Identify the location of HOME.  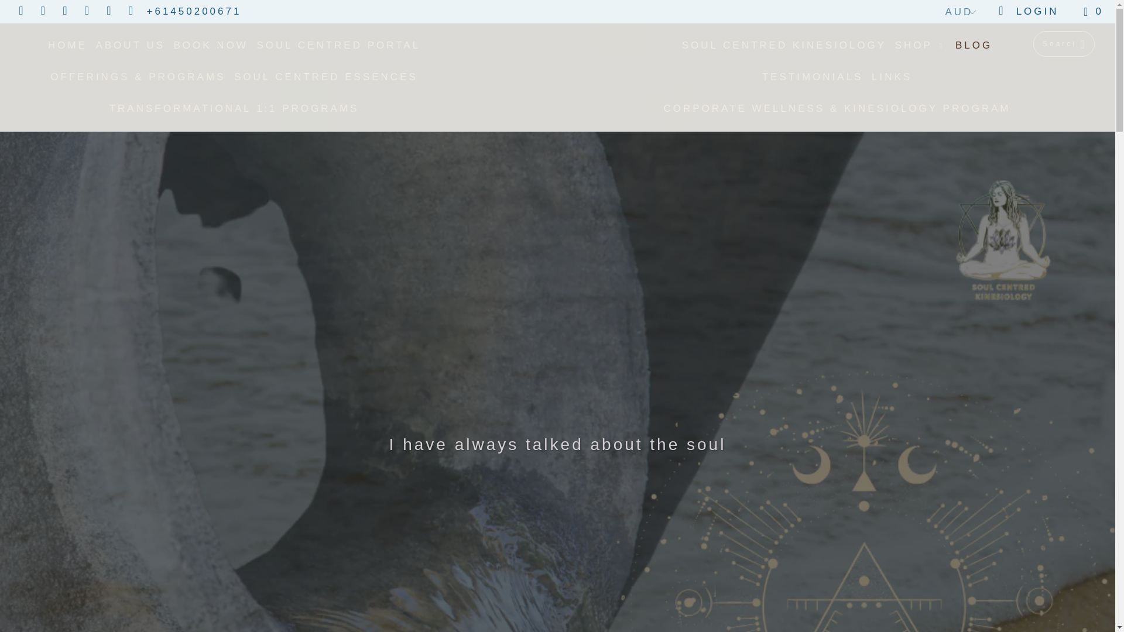
(68, 46).